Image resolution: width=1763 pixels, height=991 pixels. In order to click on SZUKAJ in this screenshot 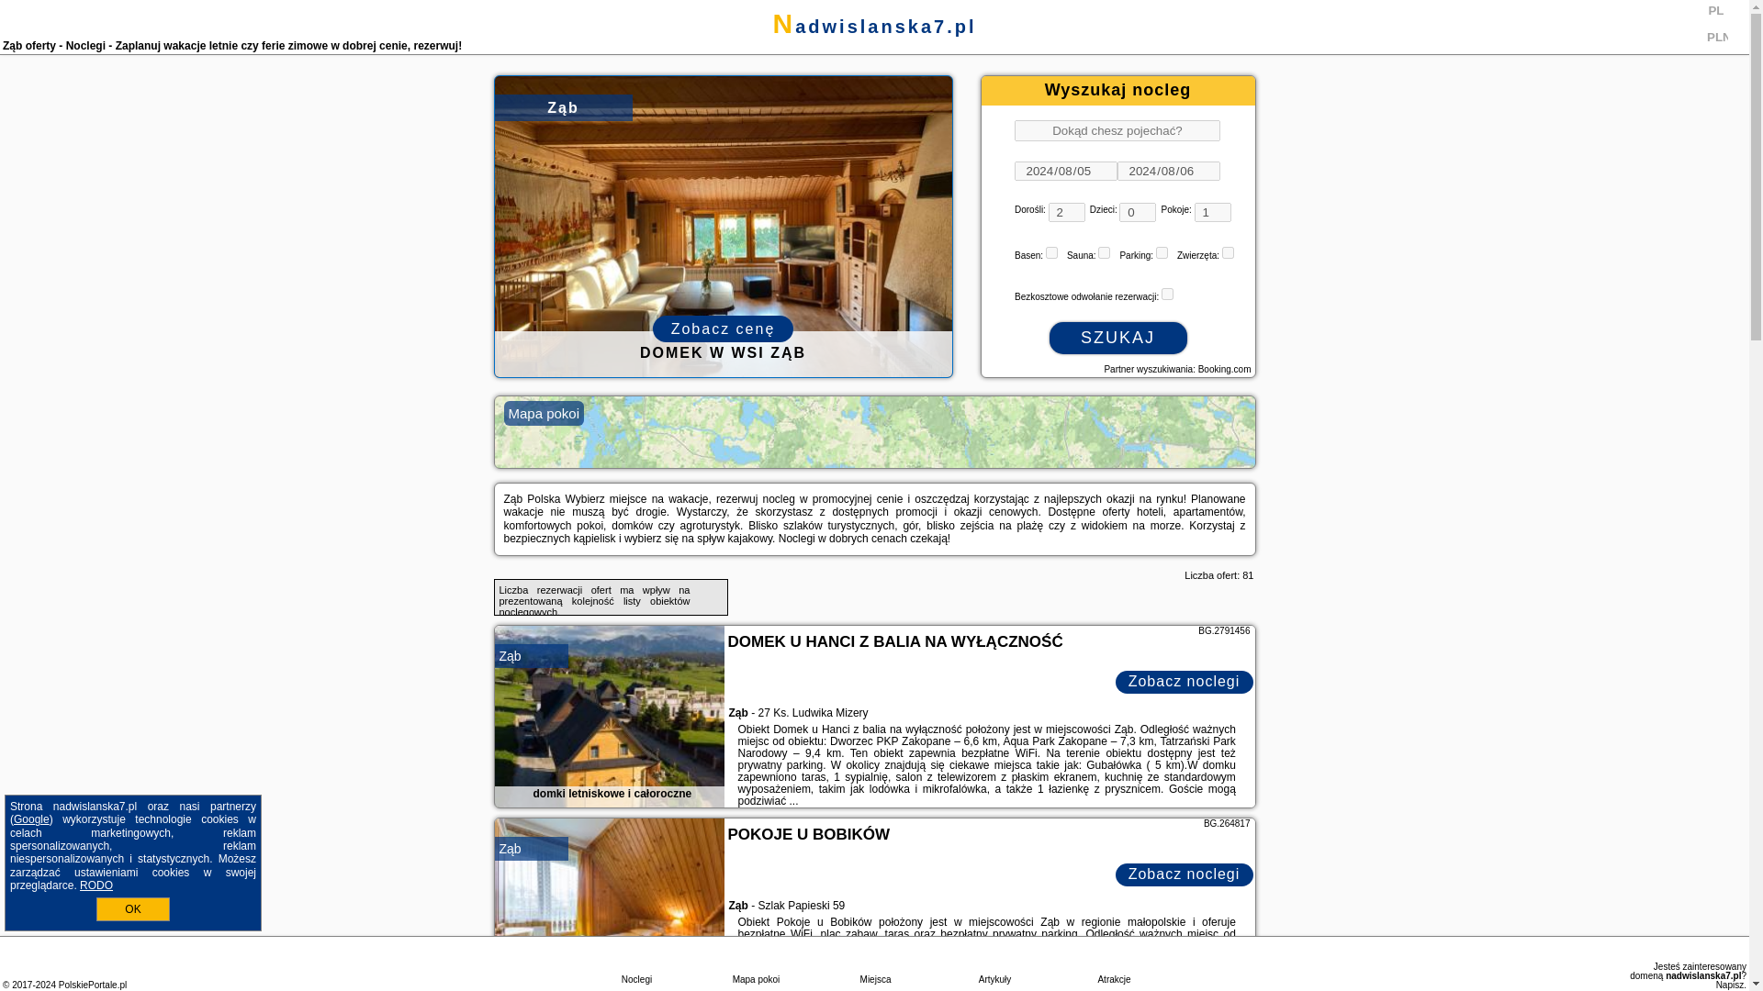, I will do `click(1117, 338)`.